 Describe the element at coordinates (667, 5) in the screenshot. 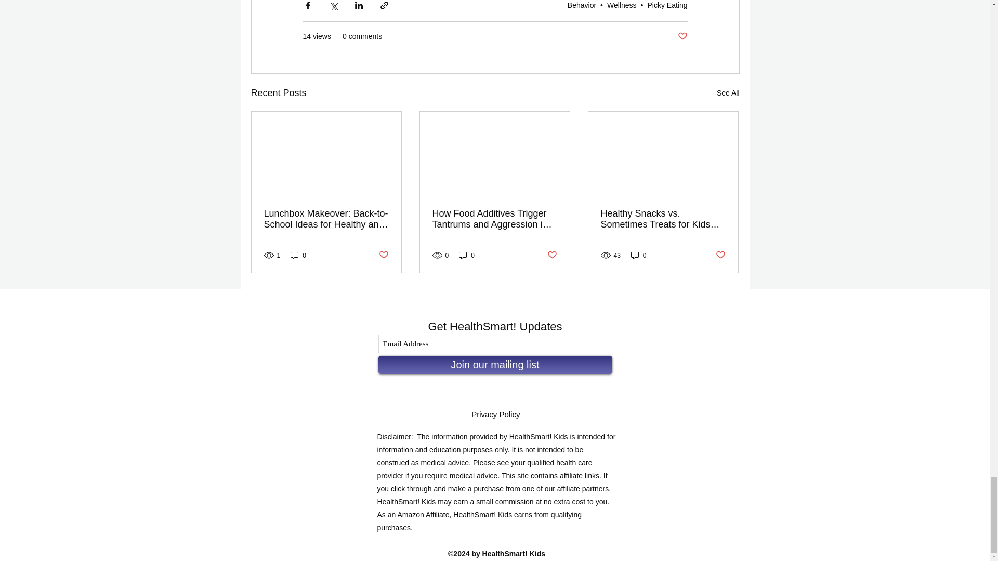

I see `Picky Eating` at that location.